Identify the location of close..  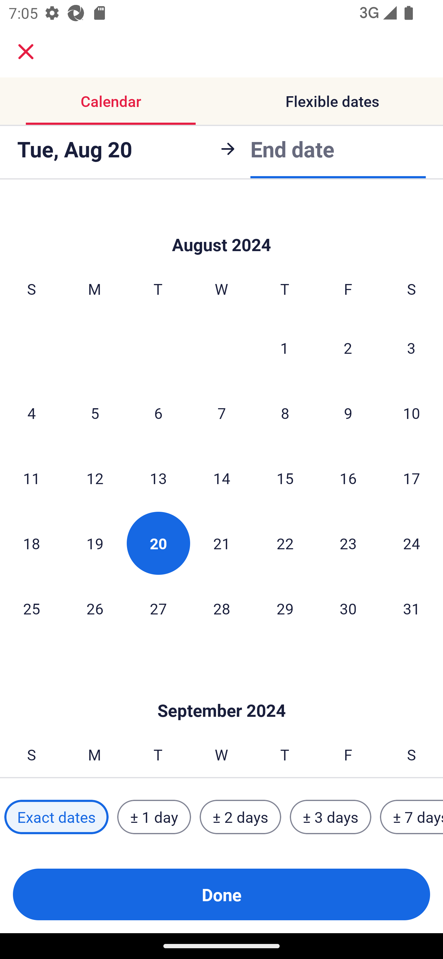
(26, 52).